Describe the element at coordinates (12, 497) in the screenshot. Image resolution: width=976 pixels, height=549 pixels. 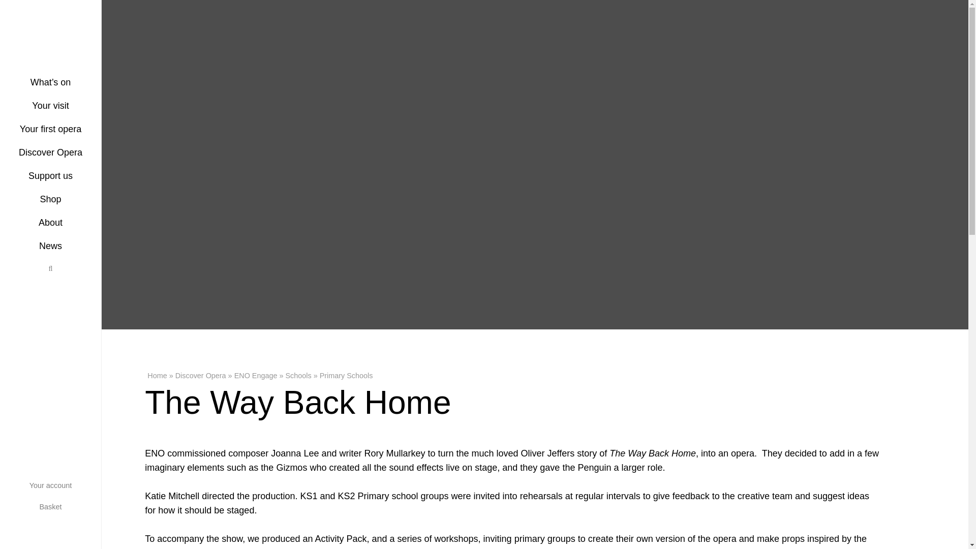
I see `Book now` at that location.